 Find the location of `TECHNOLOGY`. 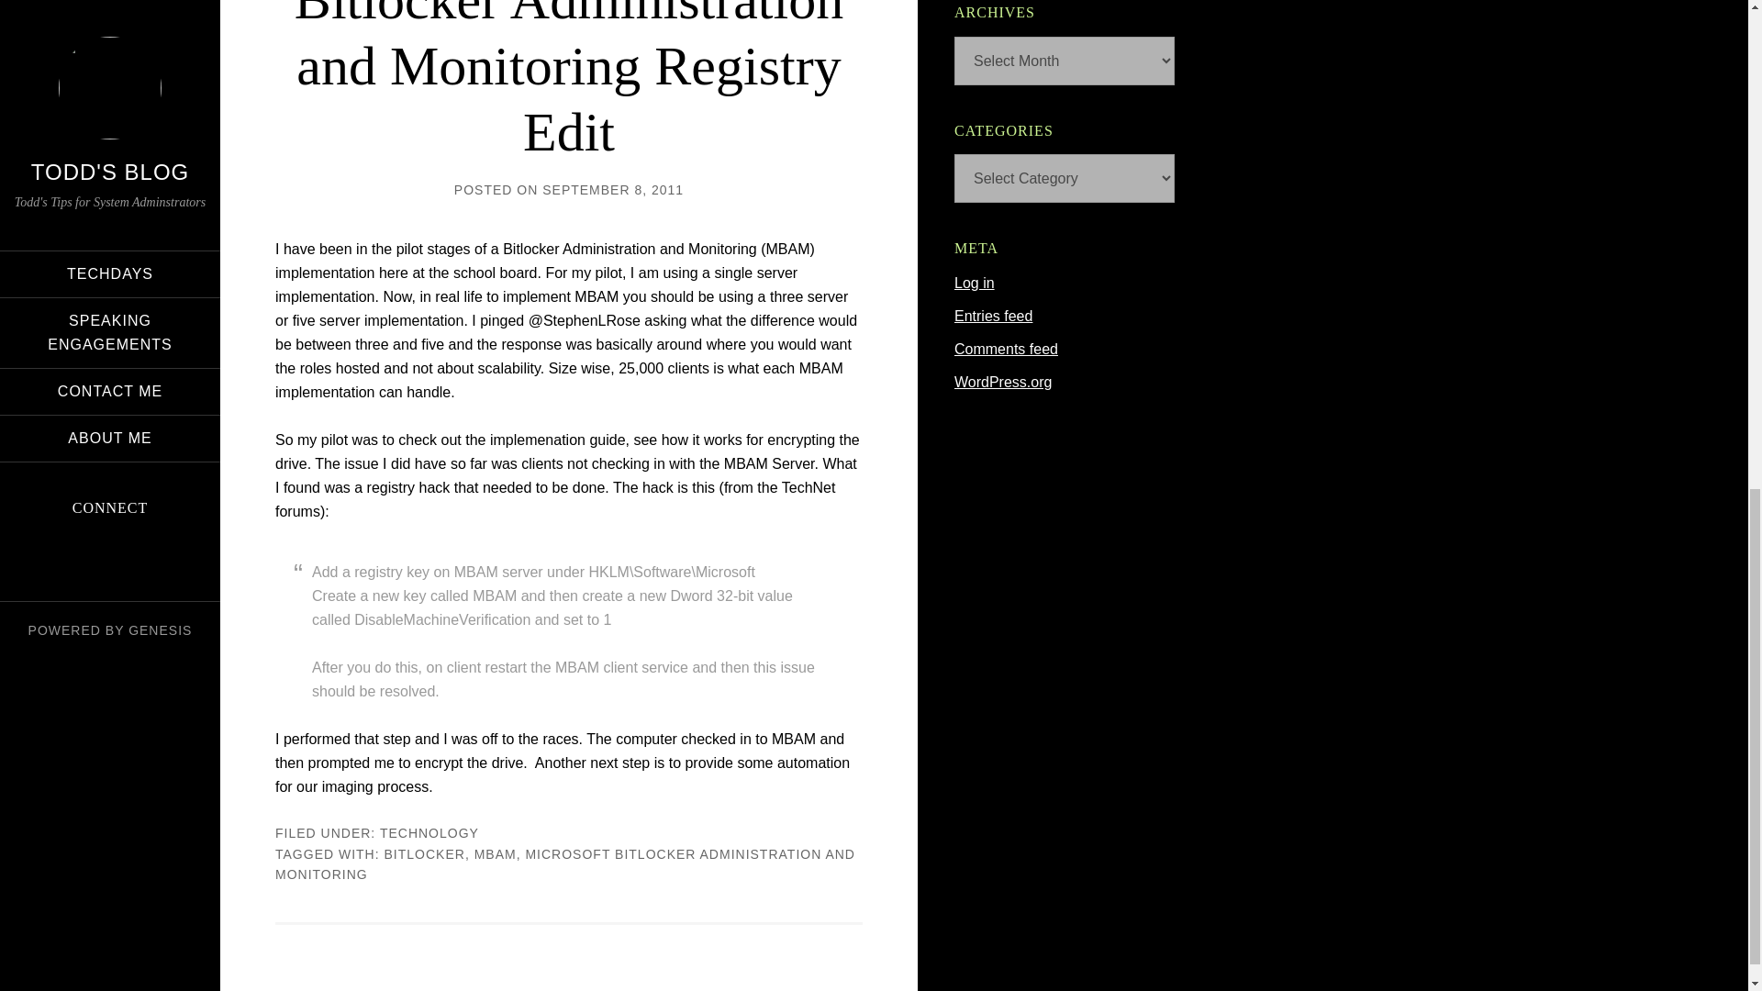

TECHNOLOGY is located at coordinates (429, 832).